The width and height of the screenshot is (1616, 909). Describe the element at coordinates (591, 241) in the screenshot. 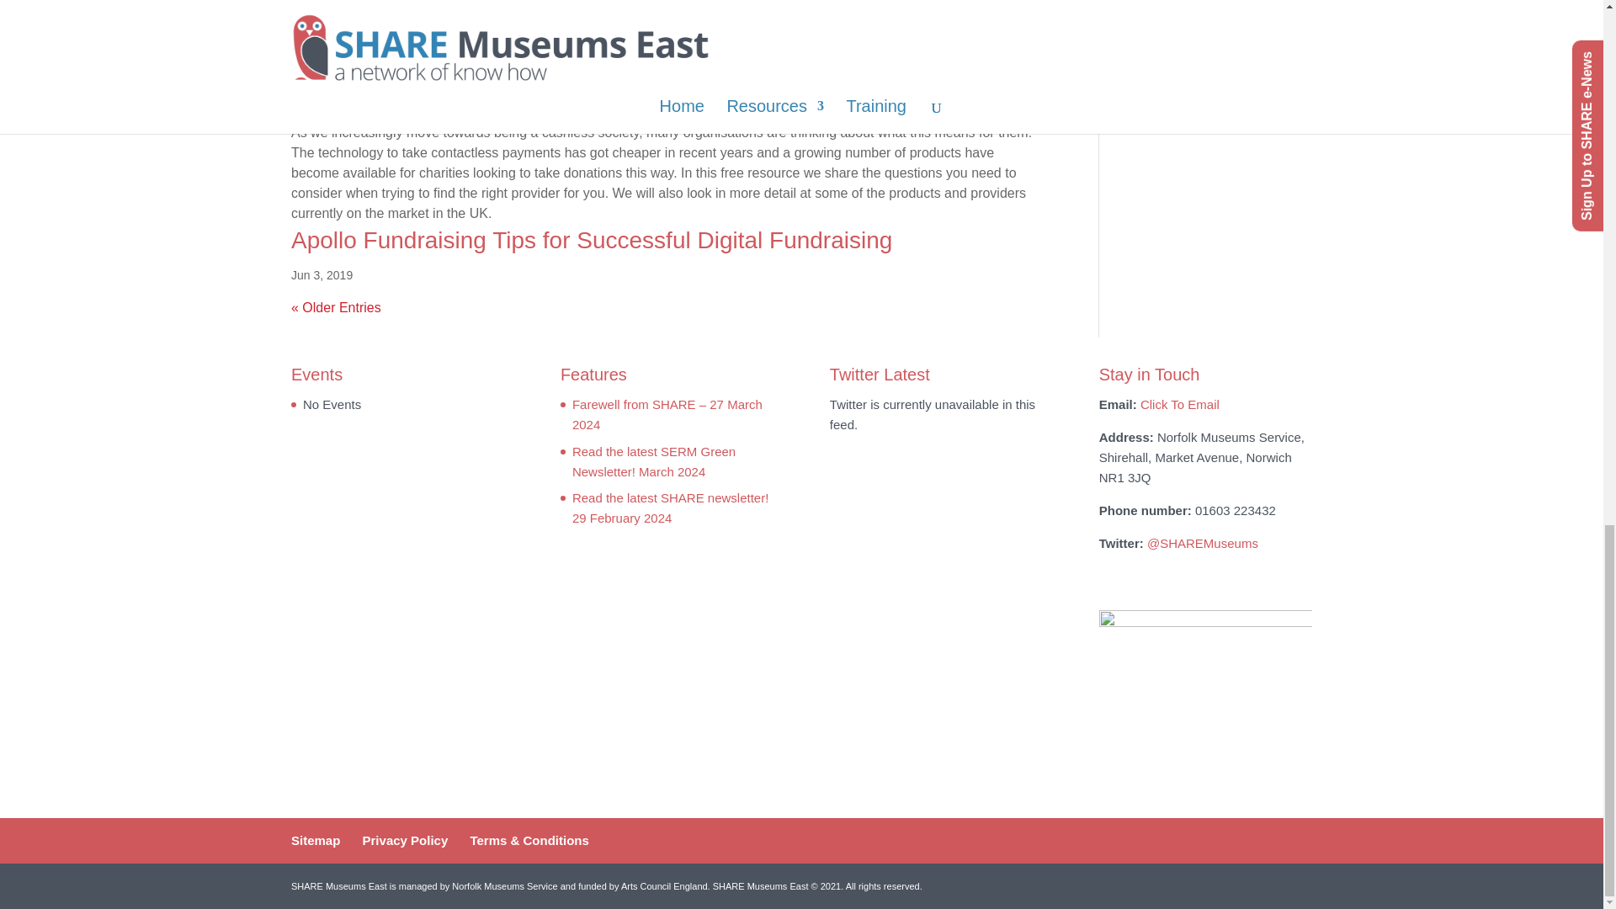

I see `Apollo Fundraising Tips for Successful Digital Fundraising` at that location.